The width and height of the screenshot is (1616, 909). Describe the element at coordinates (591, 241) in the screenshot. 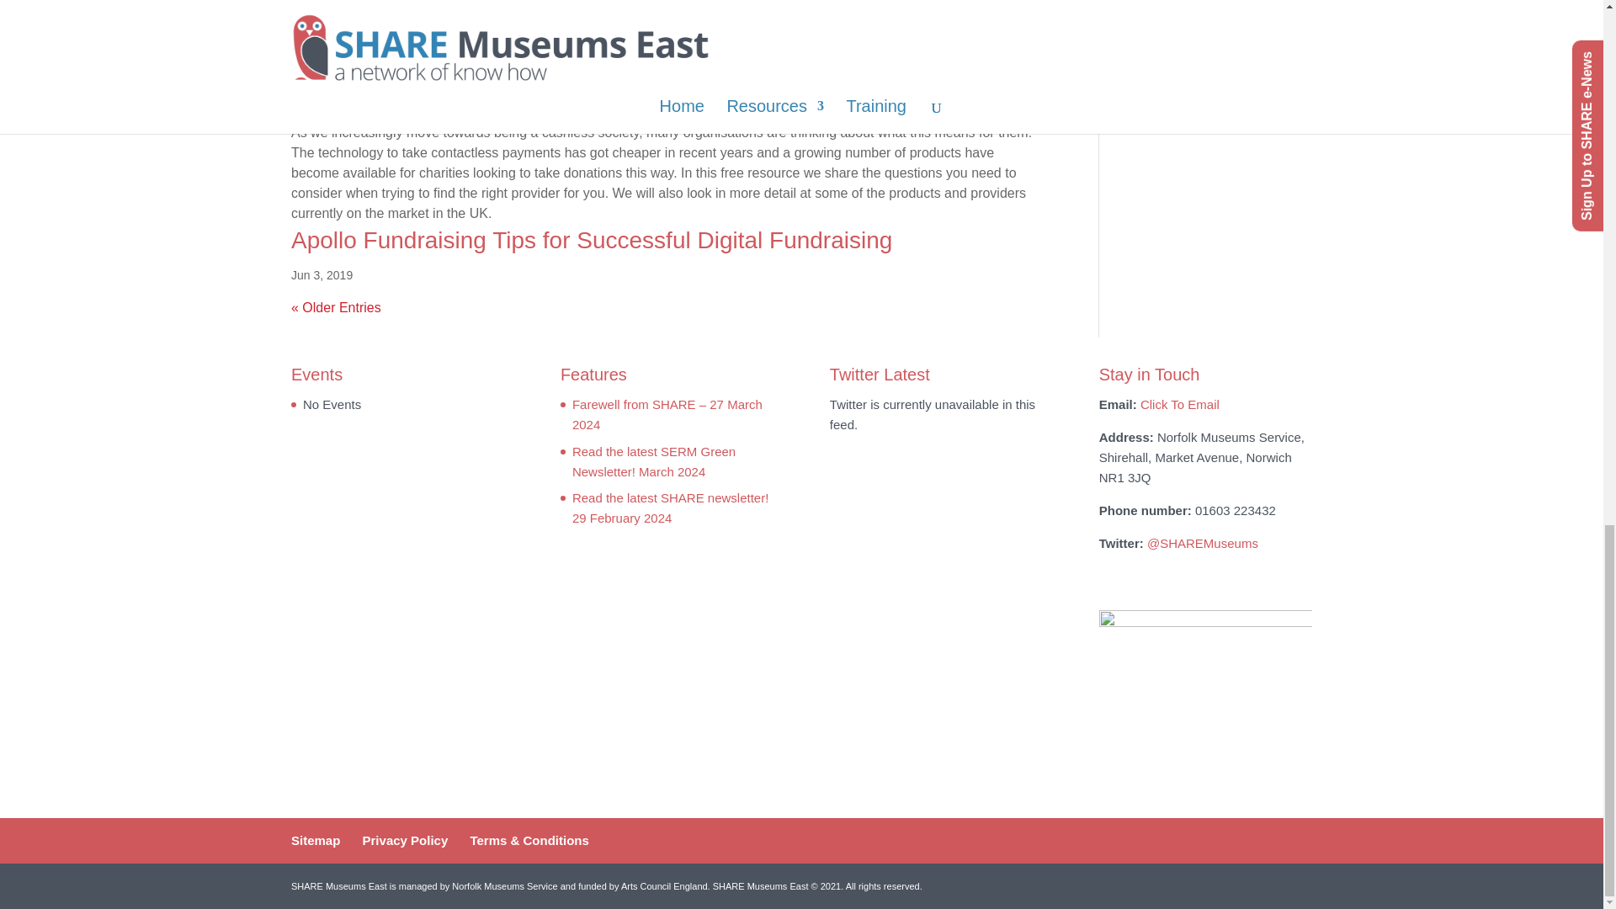

I see `Apollo Fundraising Tips for Successful Digital Fundraising` at that location.